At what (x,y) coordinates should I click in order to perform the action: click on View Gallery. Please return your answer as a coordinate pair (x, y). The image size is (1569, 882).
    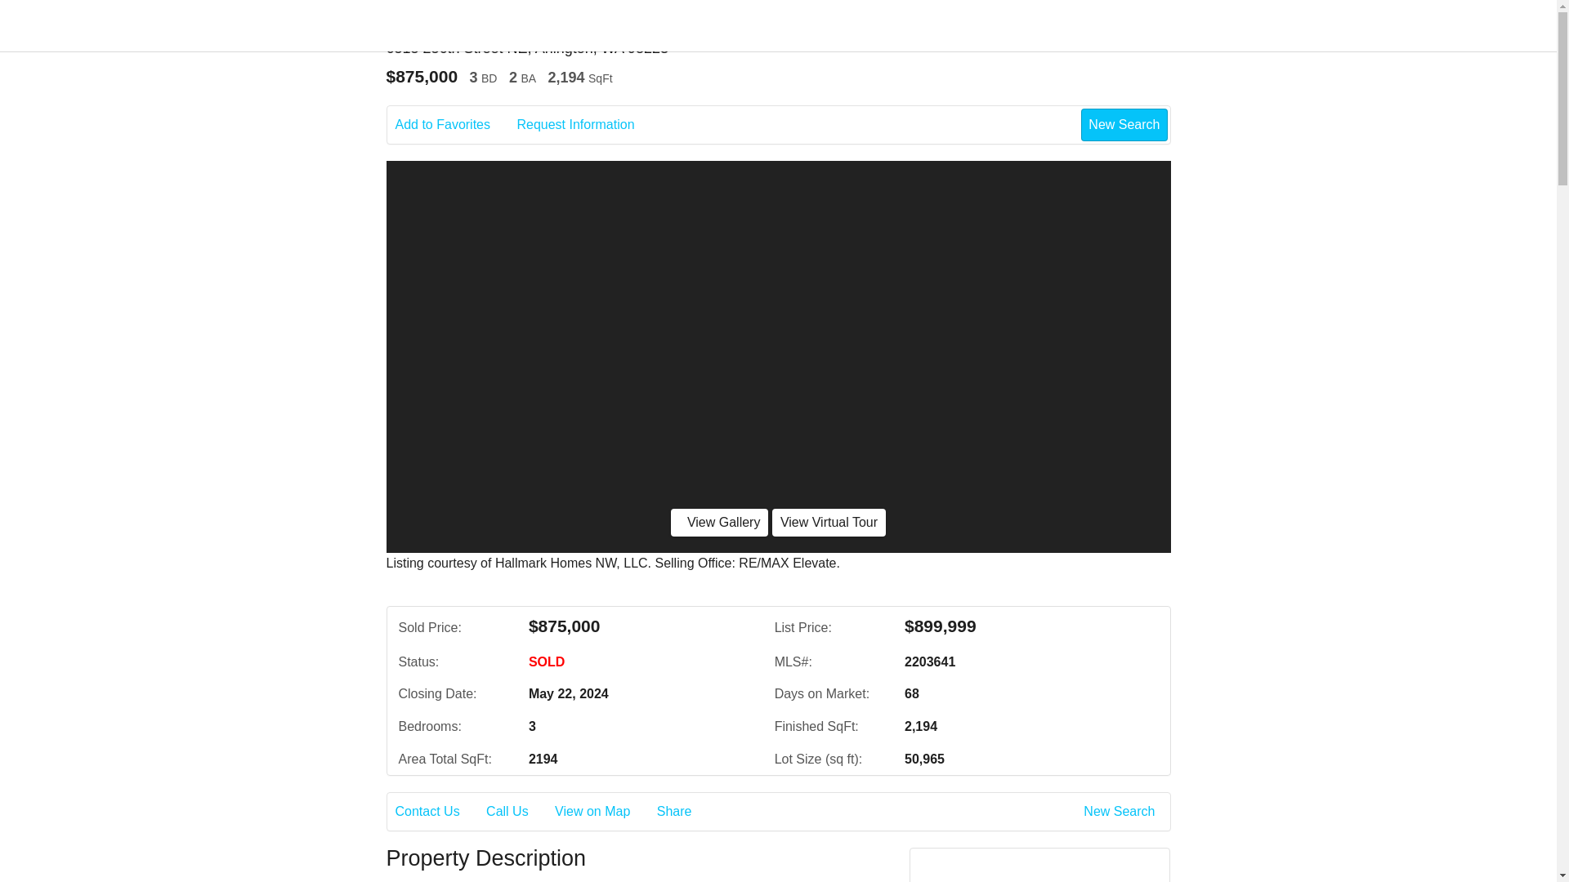
    Looking at the image, I should click on (719, 522).